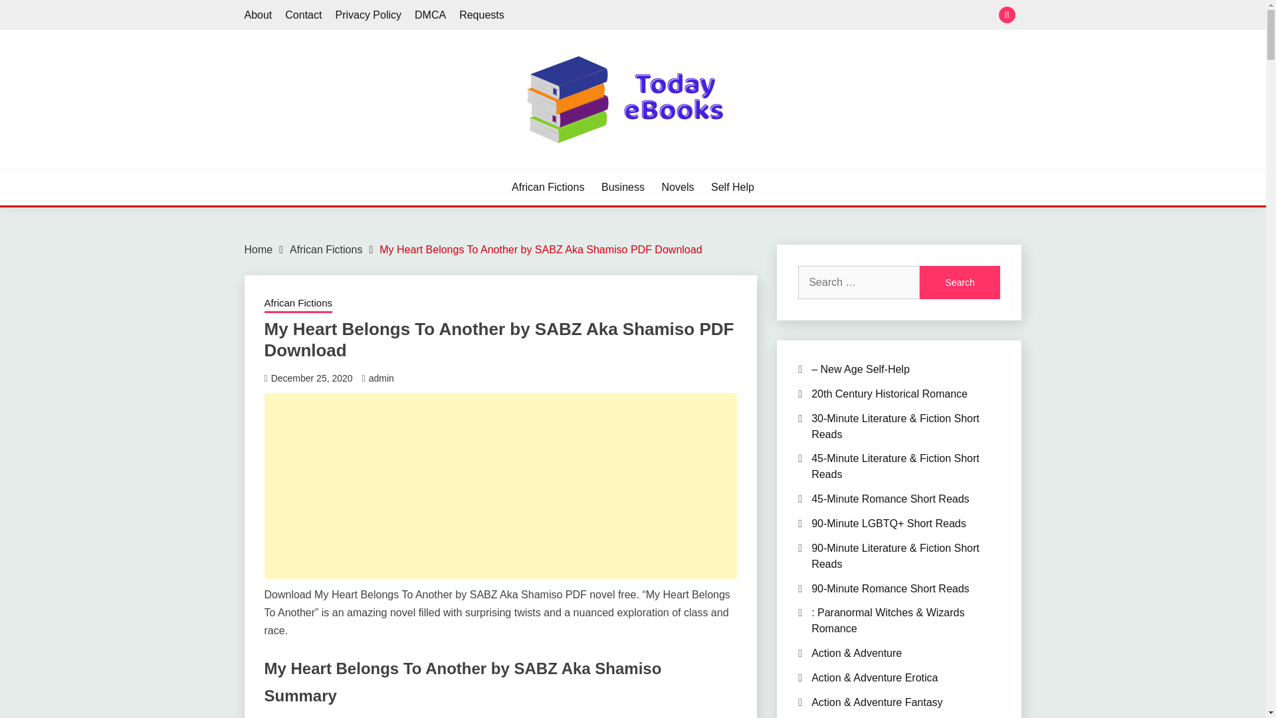 The width and height of the screenshot is (1276, 718). I want to click on My Heart Belongs To Another by SABZ Aka Shamiso PDF Download, so click(540, 250).